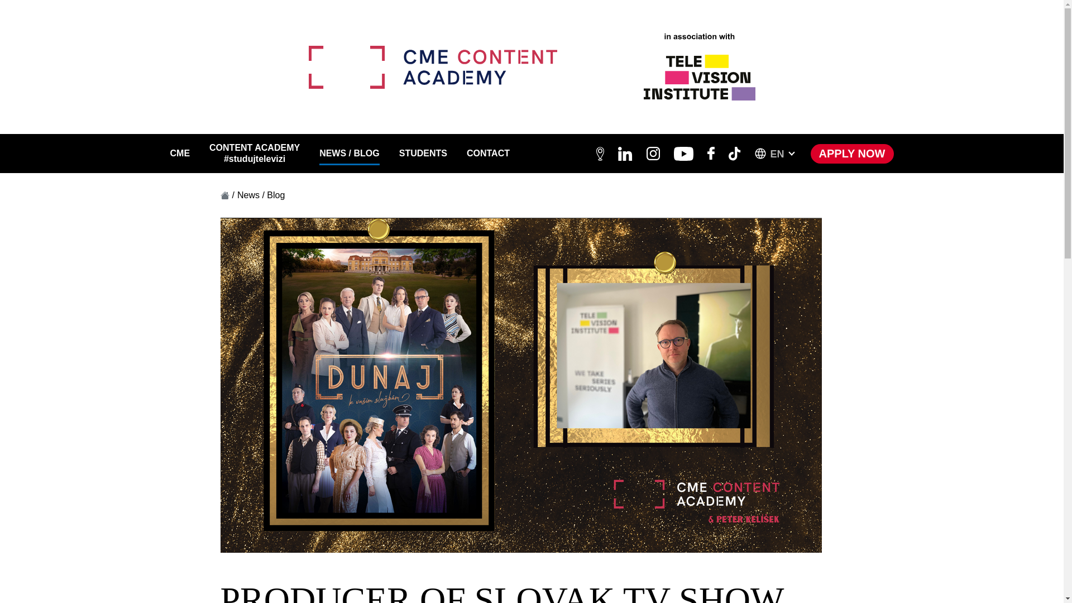 This screenshot has width=1072, height=603. What do you see at coordinates (179, 153) in the screenshot?
I see `CME` at bounding box center [179, 153].